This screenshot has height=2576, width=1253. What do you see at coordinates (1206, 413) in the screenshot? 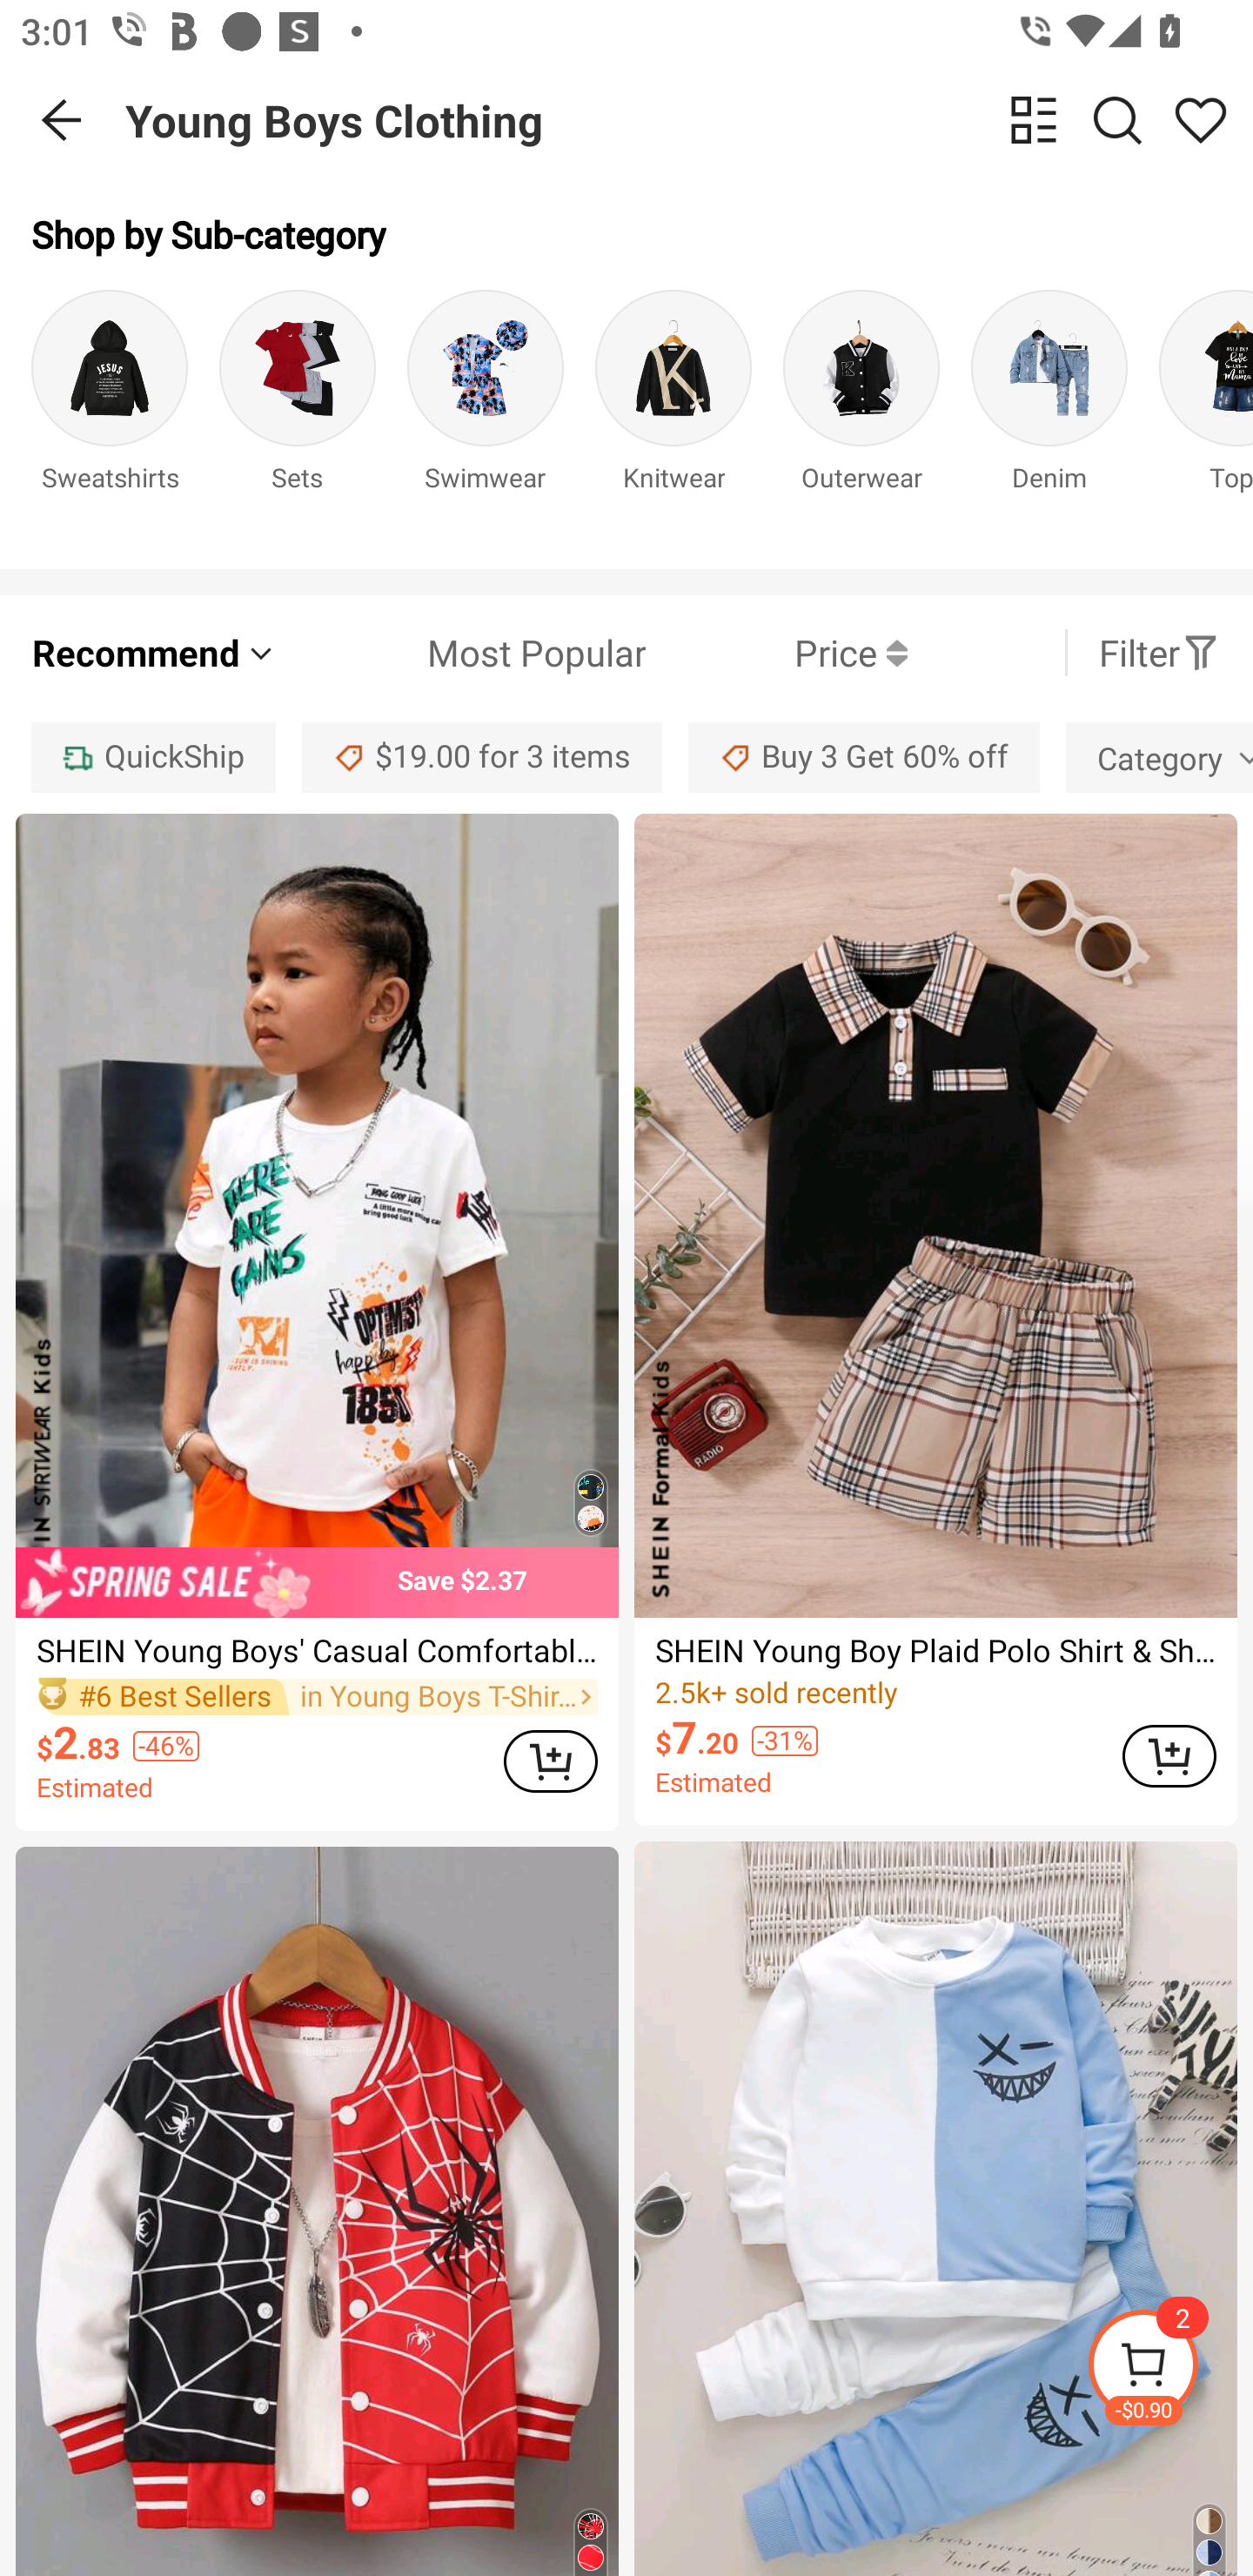
I see `Tops` at bounding box center [1206, 413].